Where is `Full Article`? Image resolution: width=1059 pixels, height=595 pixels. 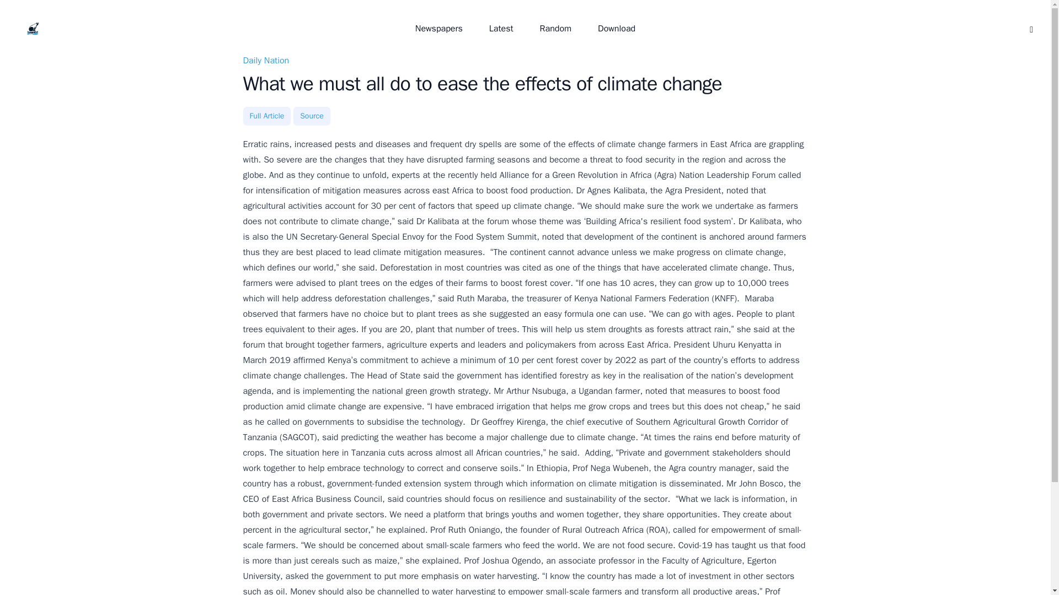
Full Article is located at coordinates (266, 116).